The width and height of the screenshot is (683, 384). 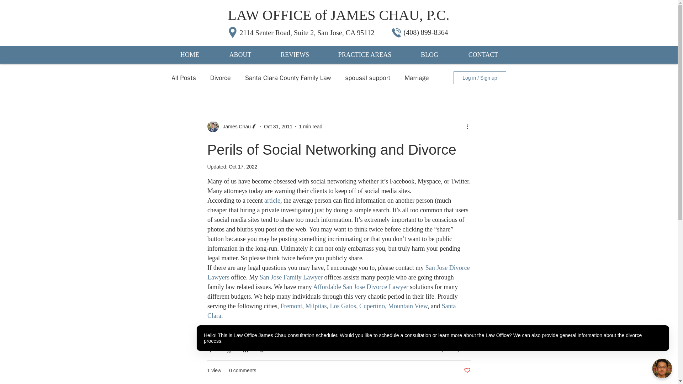 What do you see at coordinates (221, 78) in the screenshot?
I see `Divorce` at bounding box center [221, 78].